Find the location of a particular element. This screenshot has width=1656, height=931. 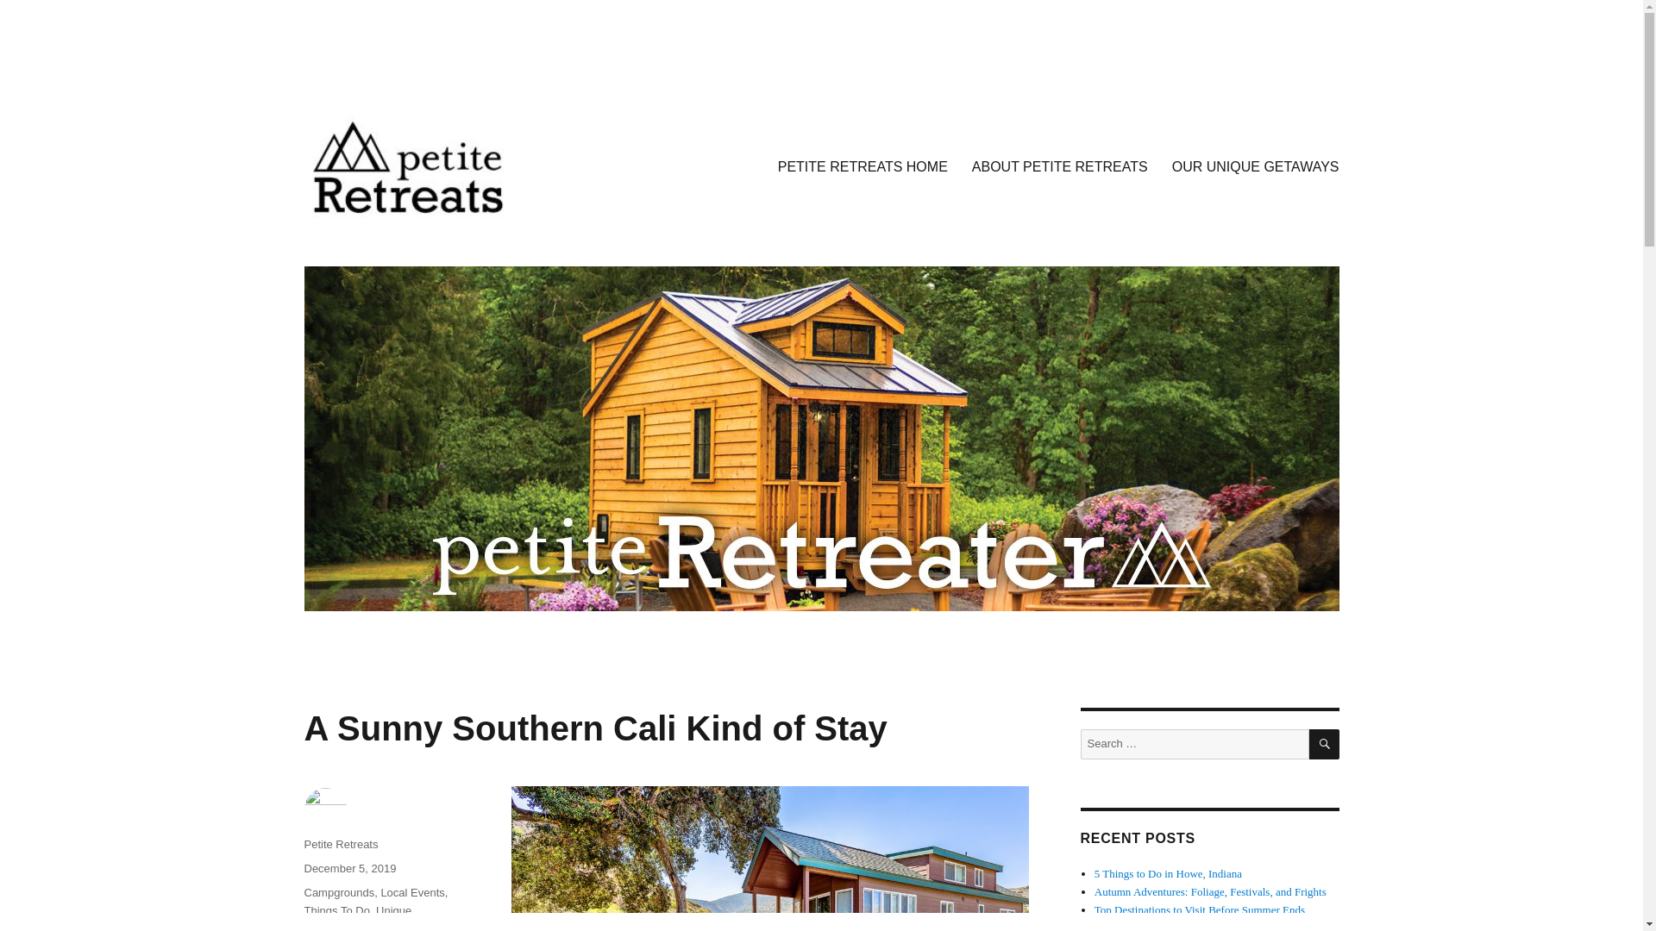

OUR UNIQUE GETAWAYS is located at coordinates (1256, 166).